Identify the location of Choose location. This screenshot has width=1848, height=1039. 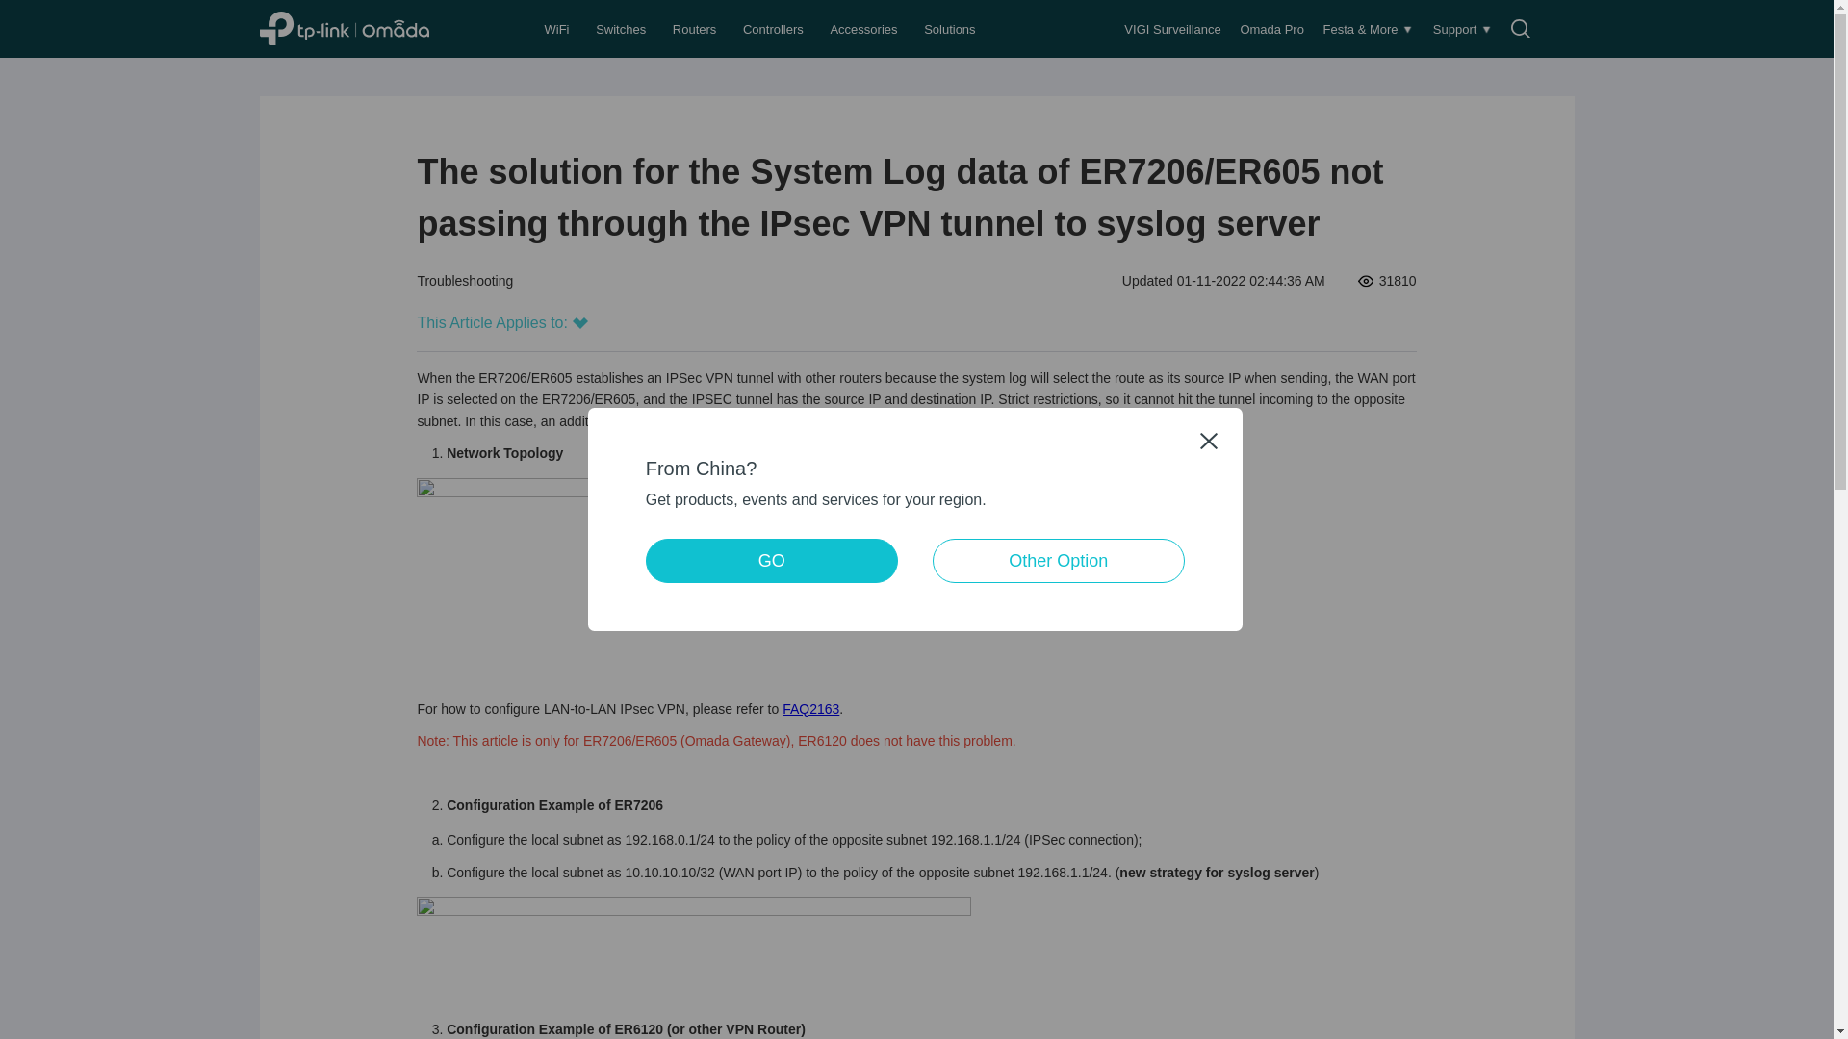
(1561, 29).